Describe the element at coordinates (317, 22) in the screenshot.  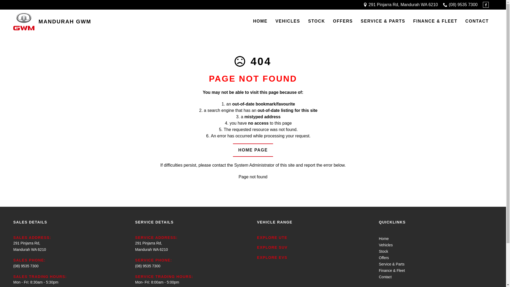
I see `STOCK` at that location.